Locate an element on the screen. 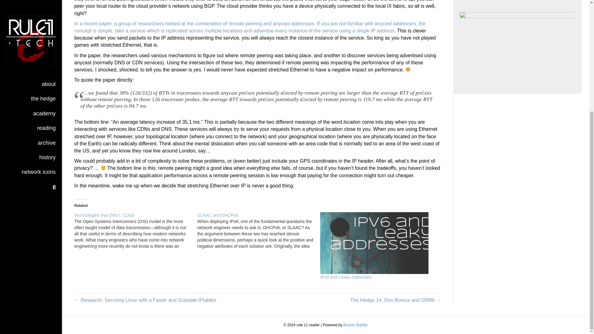 The image size is (594, 334). WordPress Page Builder Plugin is located at coordinates (355, 325).